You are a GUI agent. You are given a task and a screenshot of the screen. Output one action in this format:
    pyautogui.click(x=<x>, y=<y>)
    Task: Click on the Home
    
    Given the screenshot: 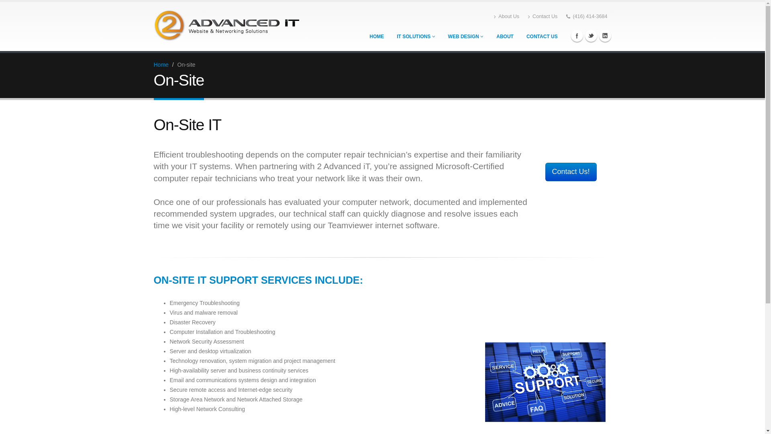 What is the action you would take?
    pyautogui.click(x=161, y=65)
    